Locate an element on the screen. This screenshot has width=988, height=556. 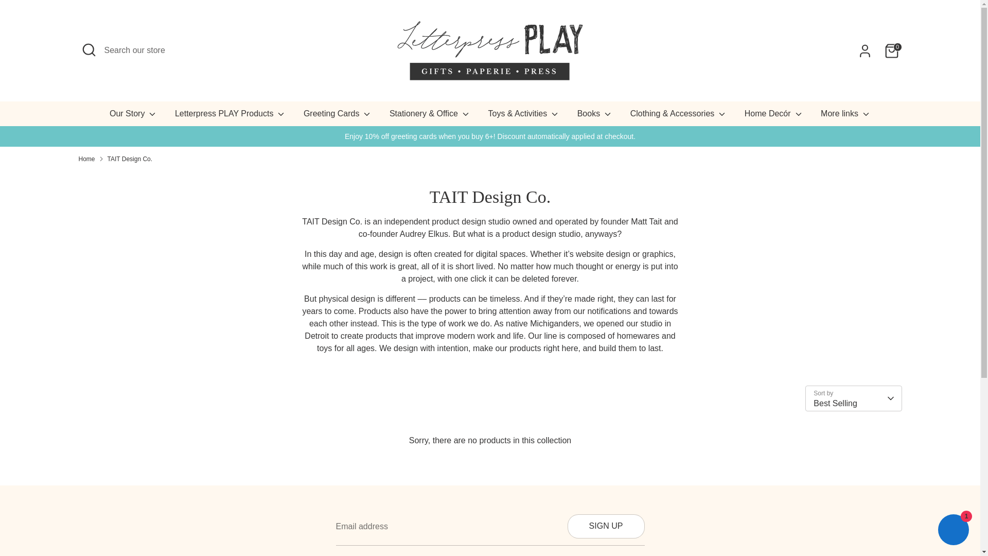
0 is located at coordinates (891, 50).